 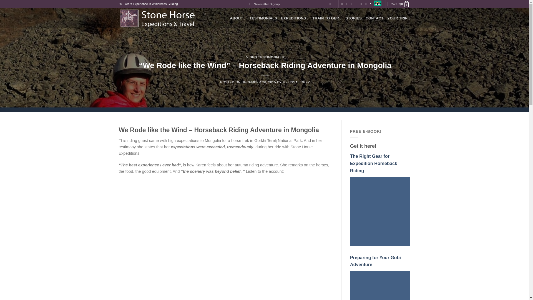 What do you see at coordinates (353, 4) in the screenshot?
I see `Send us an email` at bounding box center [353, 4].